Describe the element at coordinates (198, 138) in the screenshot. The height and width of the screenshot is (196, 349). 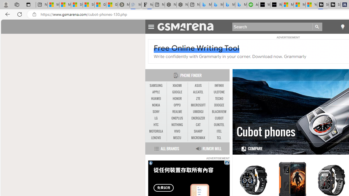
I see `MICROMAX` at that location.